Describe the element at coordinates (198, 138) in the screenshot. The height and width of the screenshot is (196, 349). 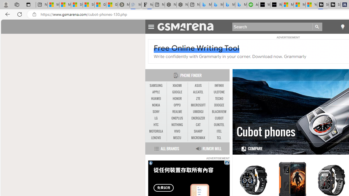
I see `MICROMAX` at that location.